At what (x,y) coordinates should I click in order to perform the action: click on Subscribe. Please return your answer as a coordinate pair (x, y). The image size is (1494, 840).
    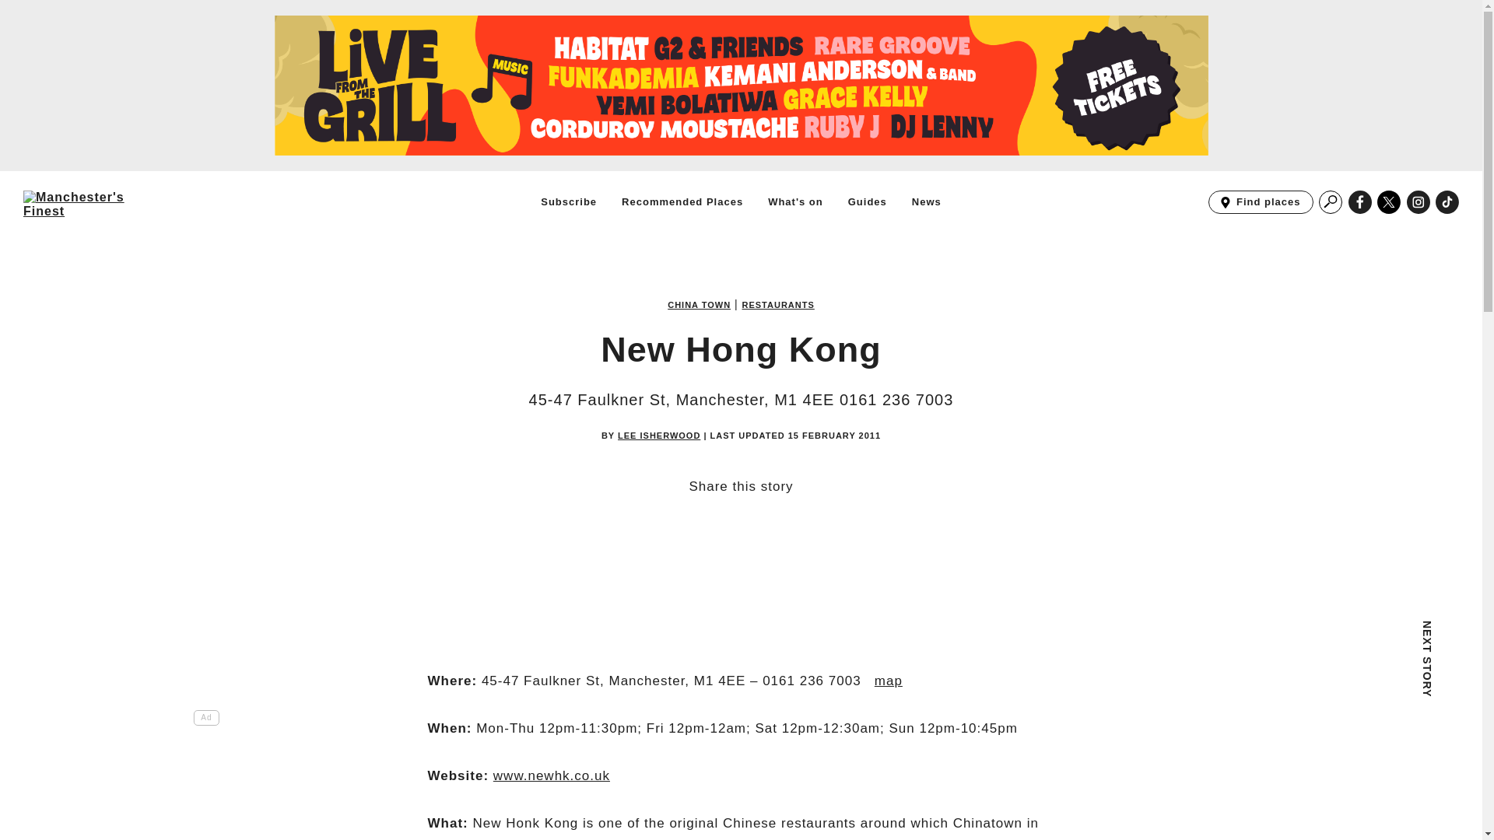
    Looking at the image, I should click on (568, 201).